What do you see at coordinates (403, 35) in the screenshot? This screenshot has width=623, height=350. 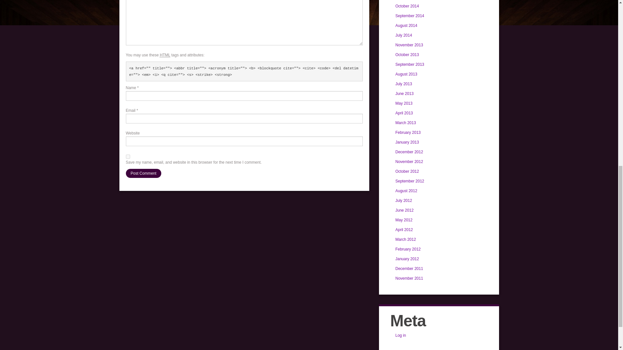 I see `July 2014` at bounding box center [403, 35].